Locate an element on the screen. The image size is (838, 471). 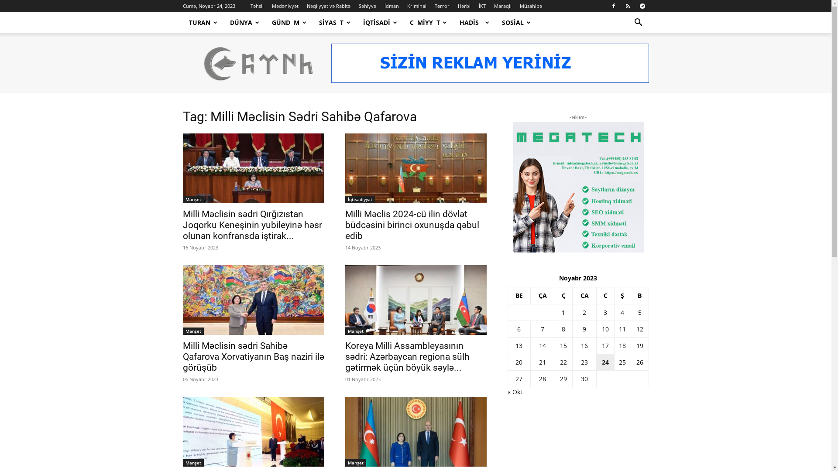
9 is located at coordinates (584, 329).